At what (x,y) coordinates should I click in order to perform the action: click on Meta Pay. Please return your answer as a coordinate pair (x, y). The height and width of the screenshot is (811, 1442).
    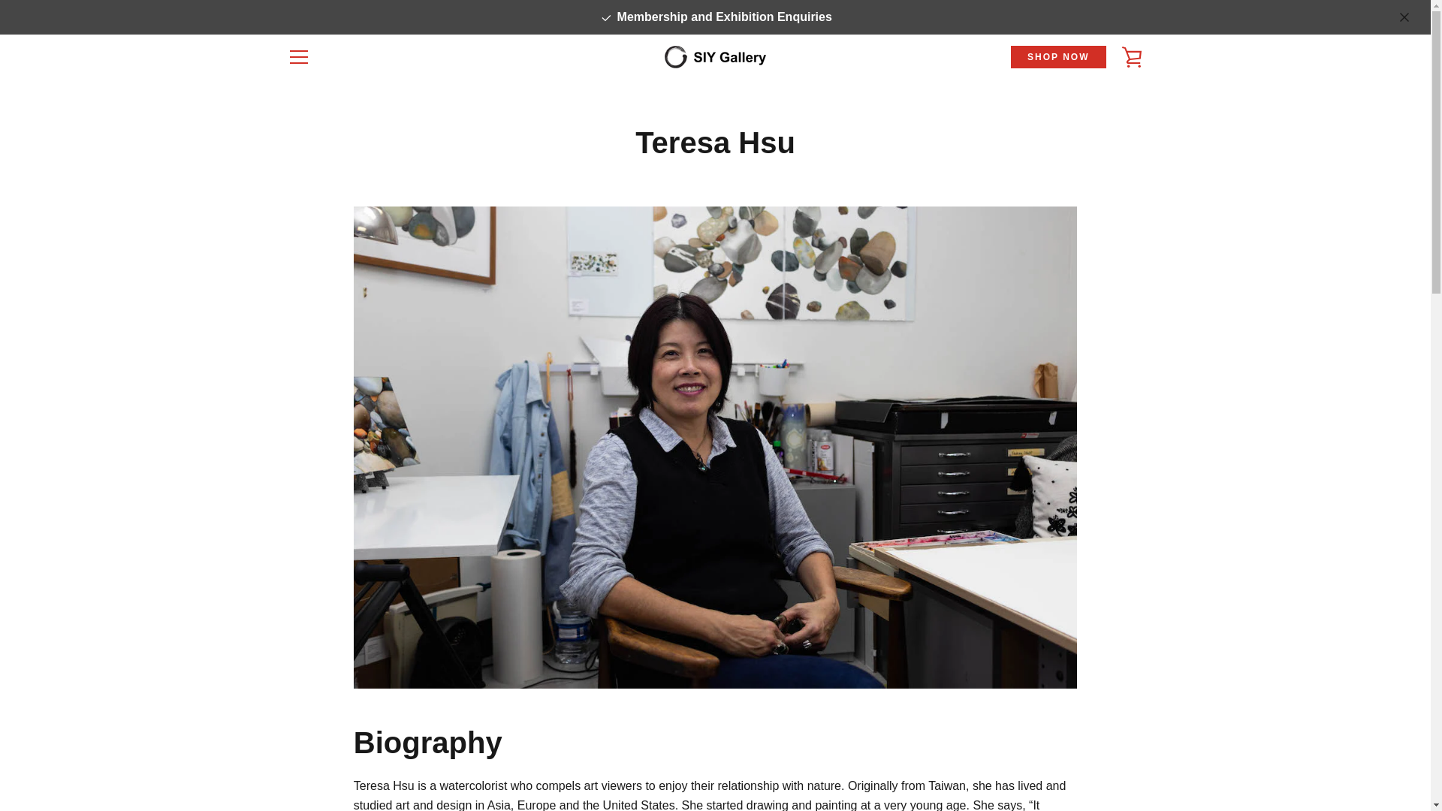
    Looking at the image, I should click on (1026, 747).